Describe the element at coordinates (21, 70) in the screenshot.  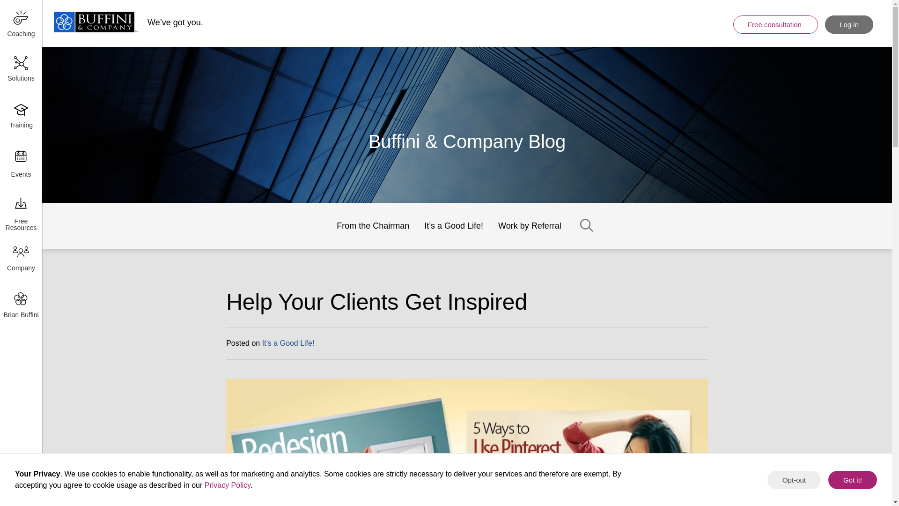
I see `Solutions` at that location.